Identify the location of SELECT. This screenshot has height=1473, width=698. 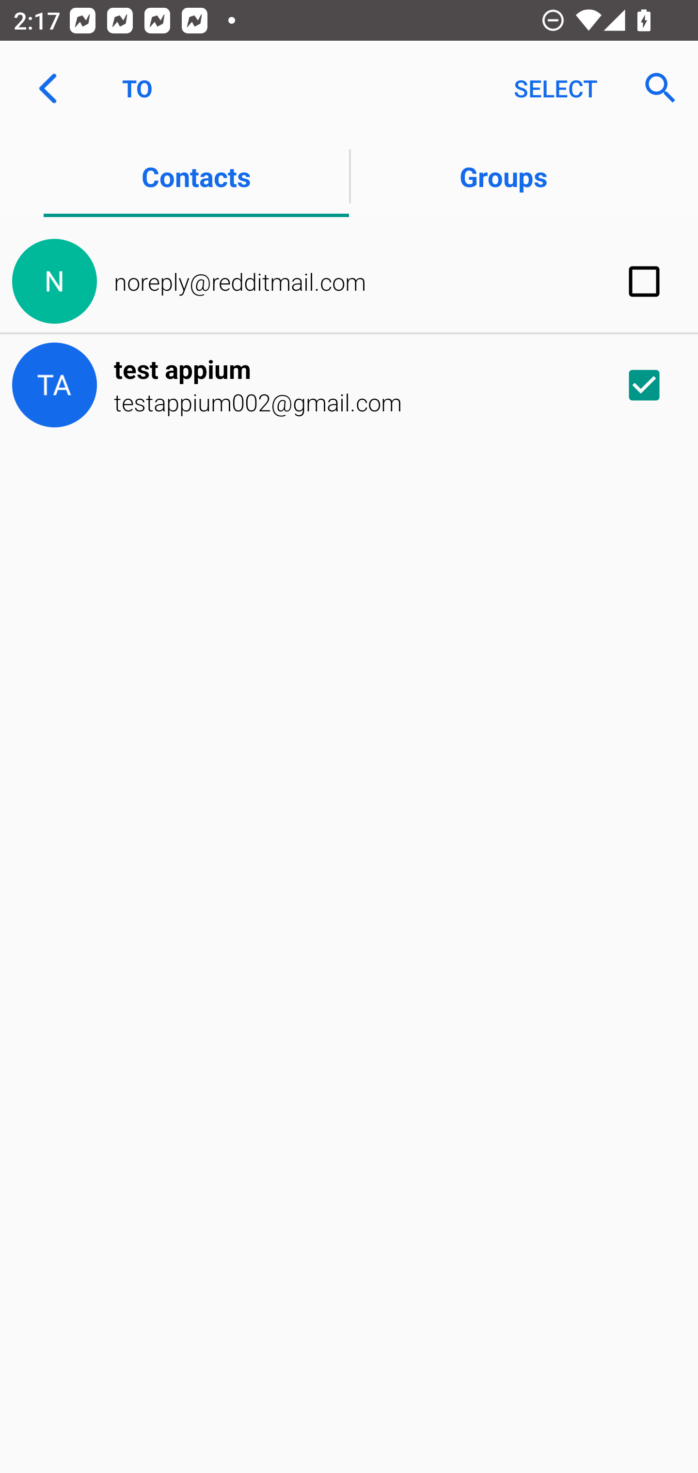
(555, 88).